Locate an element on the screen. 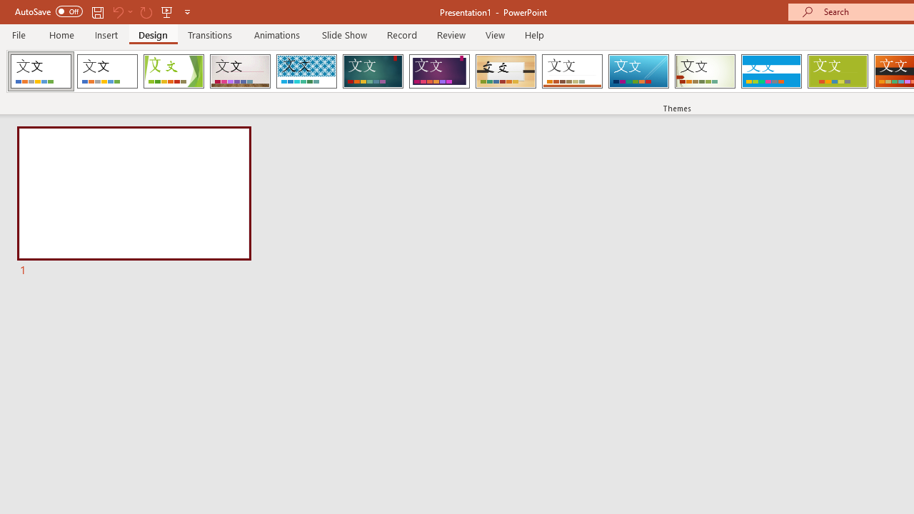  Banded Loading Preview... is located at coordinates (771, 71).